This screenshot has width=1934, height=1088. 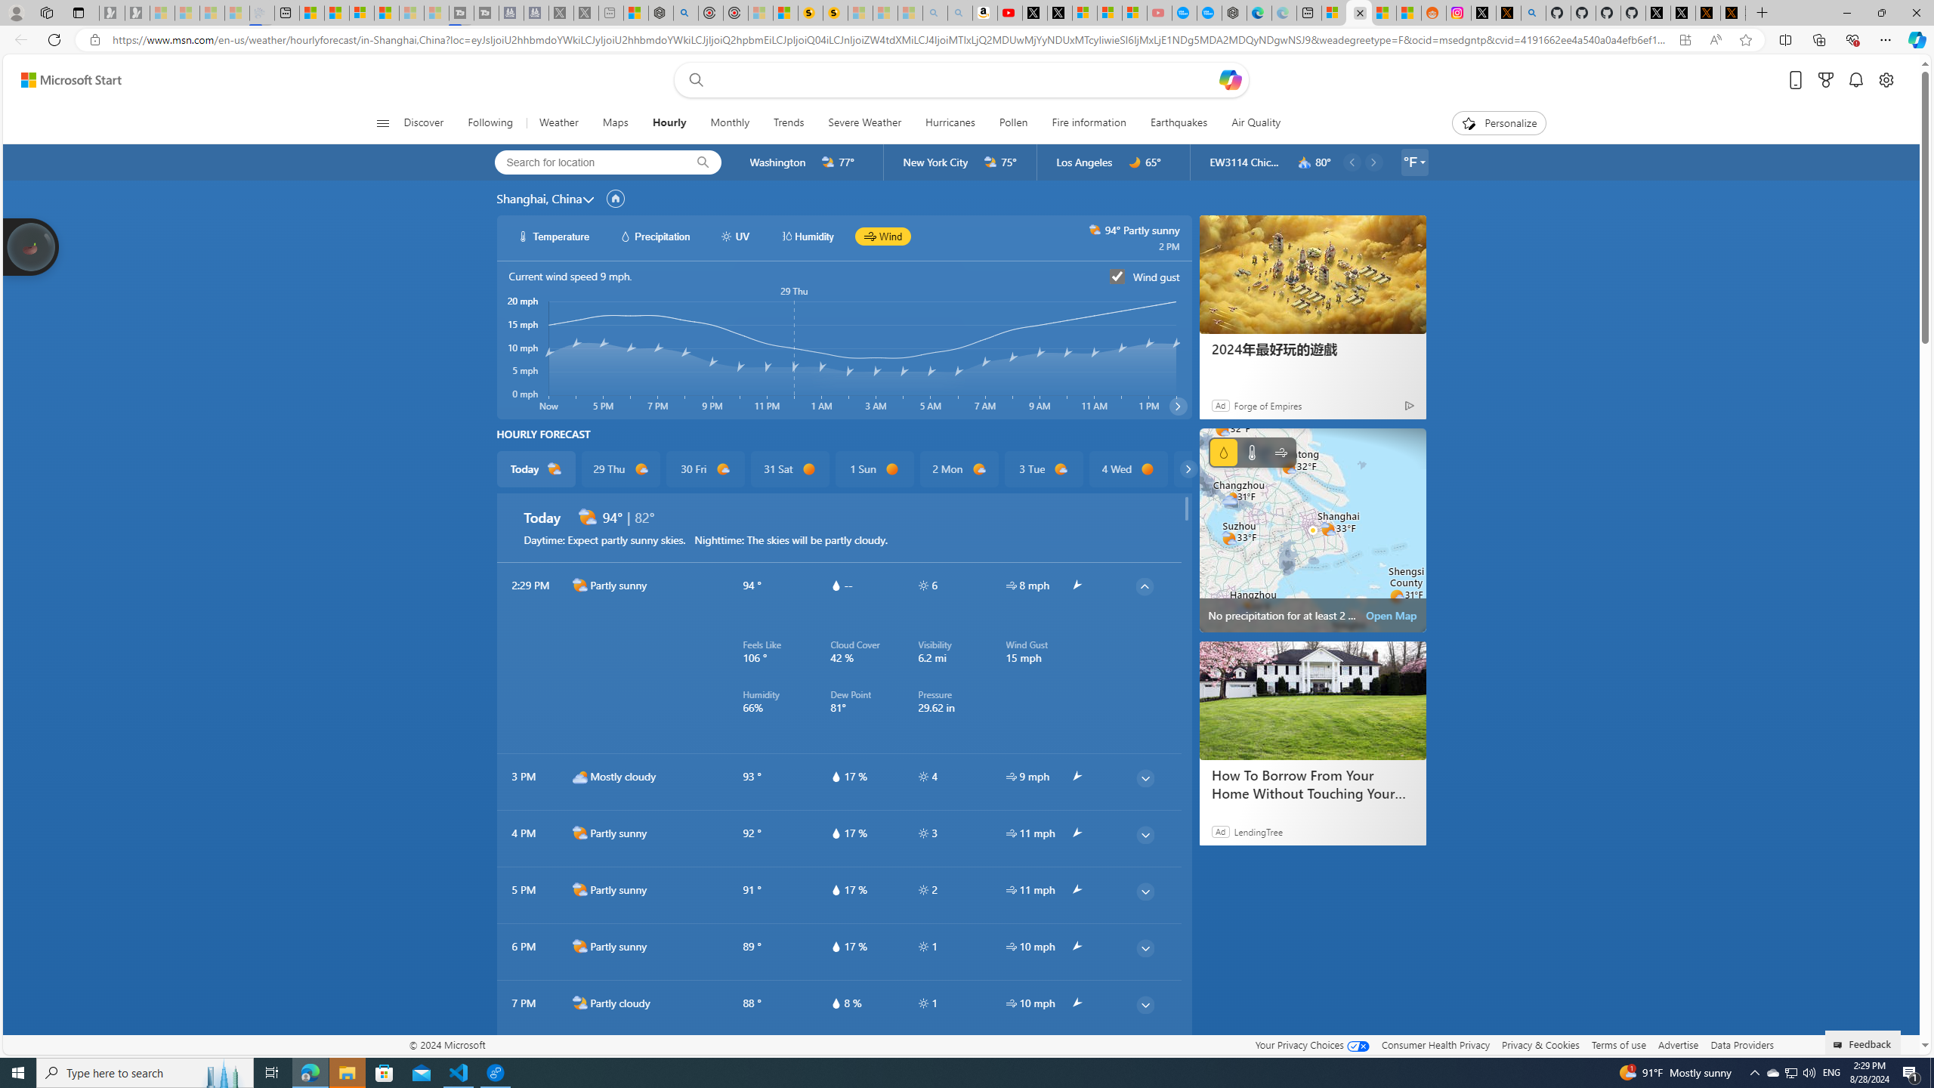 I want to click on Precipitation, so click(x=1223, y=452).